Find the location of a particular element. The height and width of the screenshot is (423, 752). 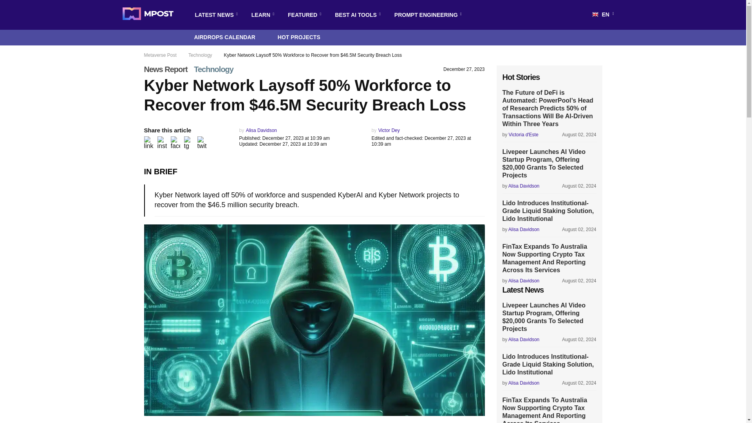

LATEST NEWS is located at coordinates (214, 15).